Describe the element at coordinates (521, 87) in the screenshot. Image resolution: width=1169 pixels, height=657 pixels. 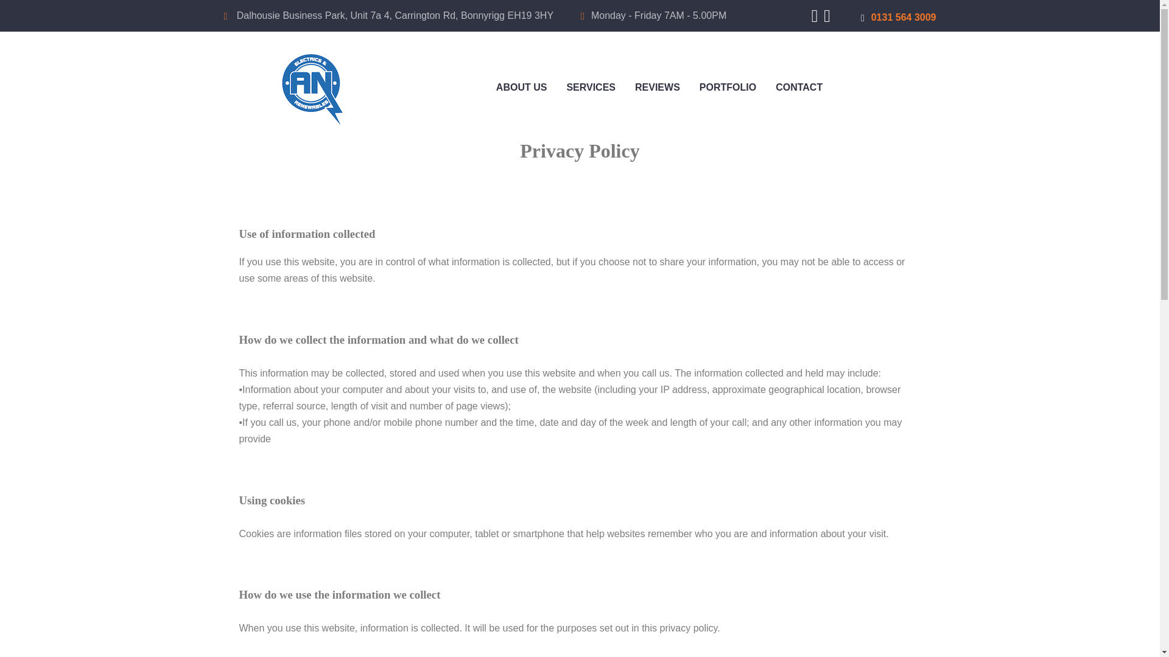
I see `ABOUT US` at that location.